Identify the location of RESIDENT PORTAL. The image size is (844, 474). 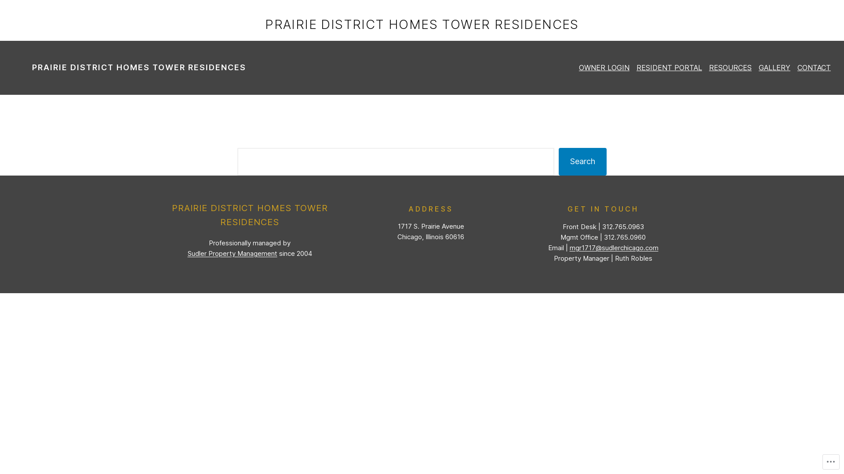
(669, 68).